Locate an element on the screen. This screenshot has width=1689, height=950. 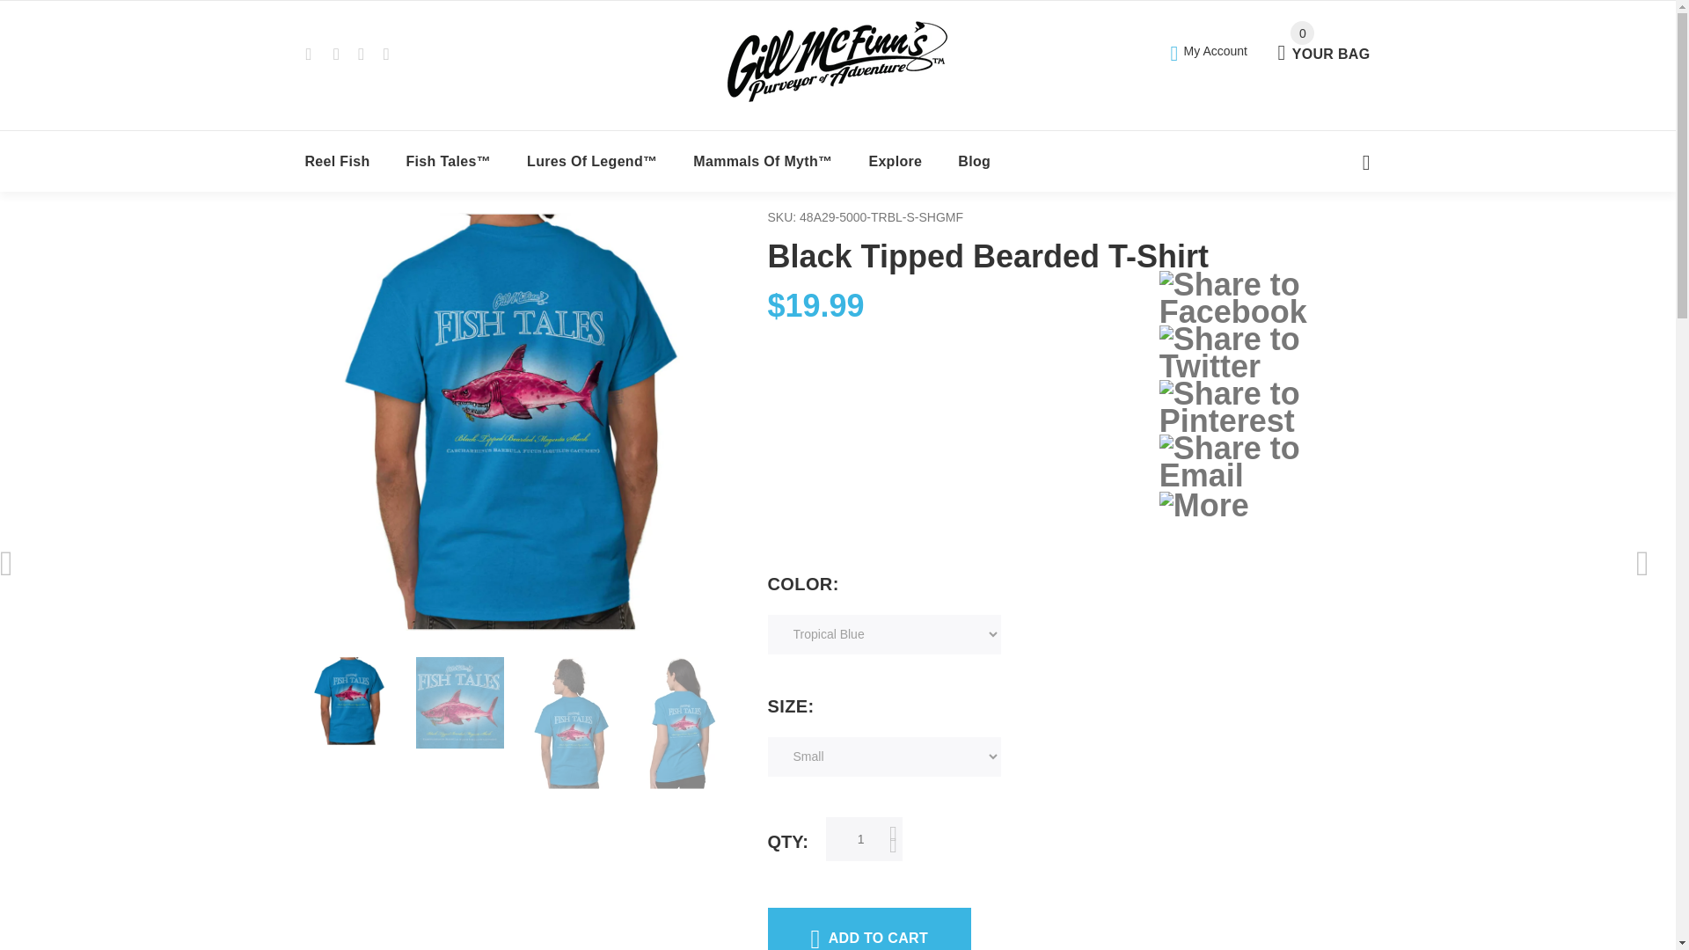
Reel Fish is located at coordinates (338, 162).